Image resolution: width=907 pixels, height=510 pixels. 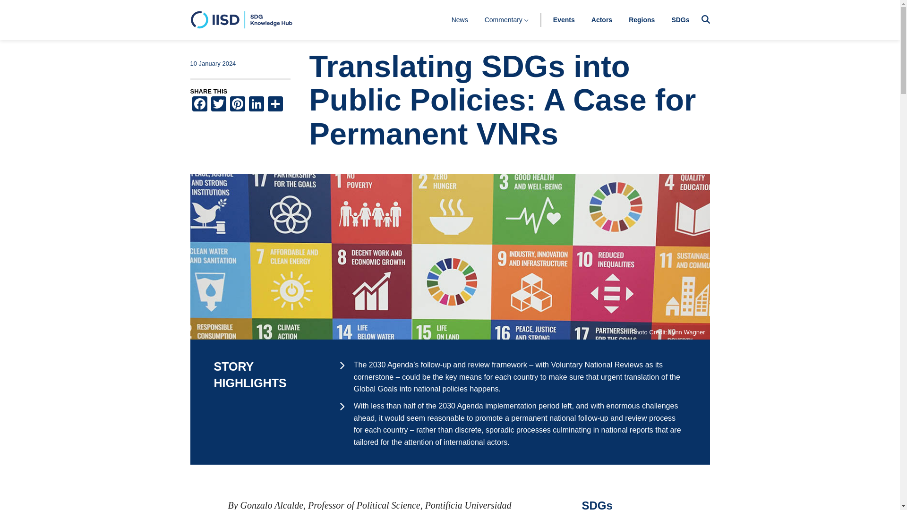 I want to click on News, so click(x=460, y=19).